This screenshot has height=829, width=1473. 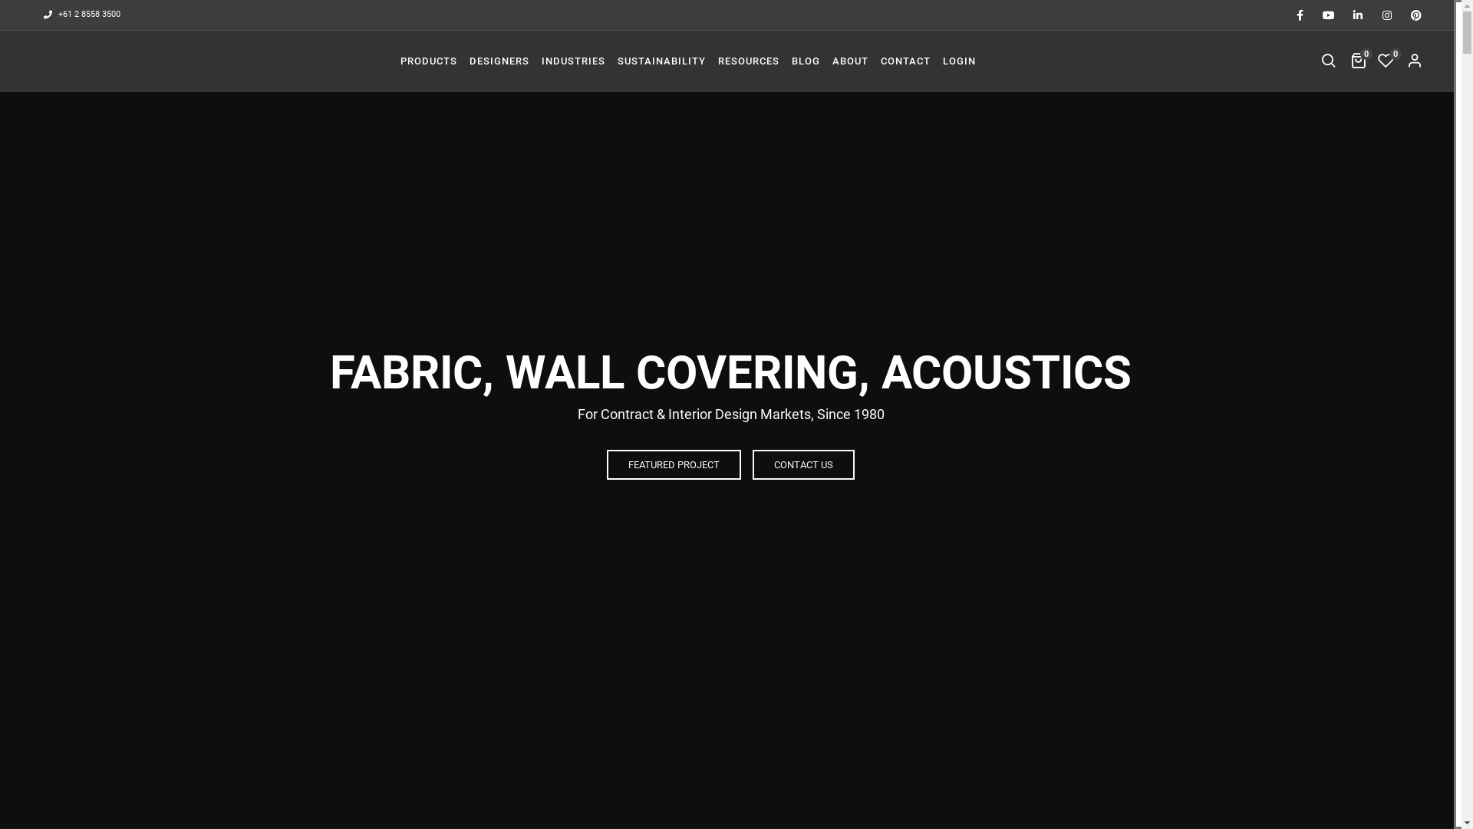 What do you see at coordinates (806, 61) in the screenshot?
I see `BLOG` at bounding box center [806, 61].